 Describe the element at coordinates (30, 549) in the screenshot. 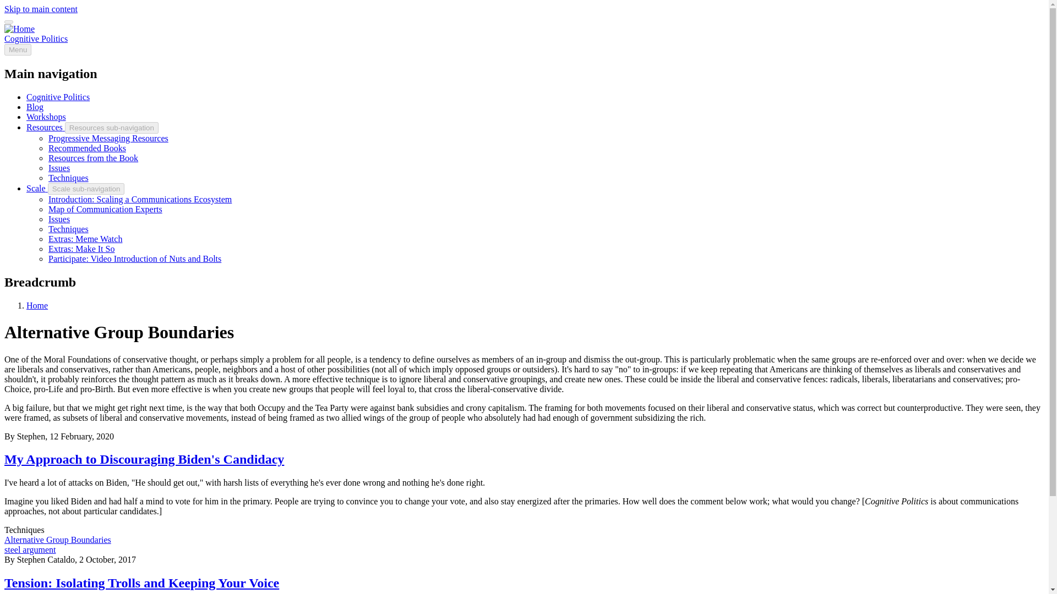

I see `steel argument` at that location.